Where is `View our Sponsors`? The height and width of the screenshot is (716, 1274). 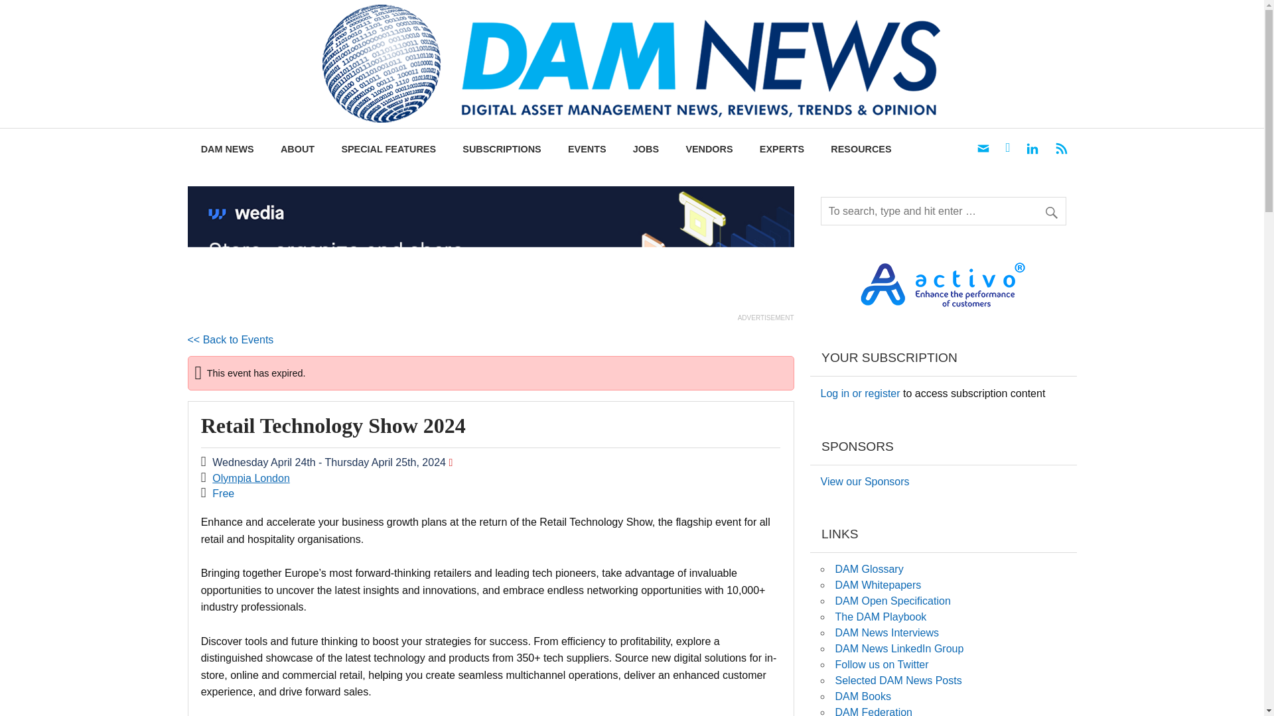
View our Sponsors is located at coordinates (865, 481).